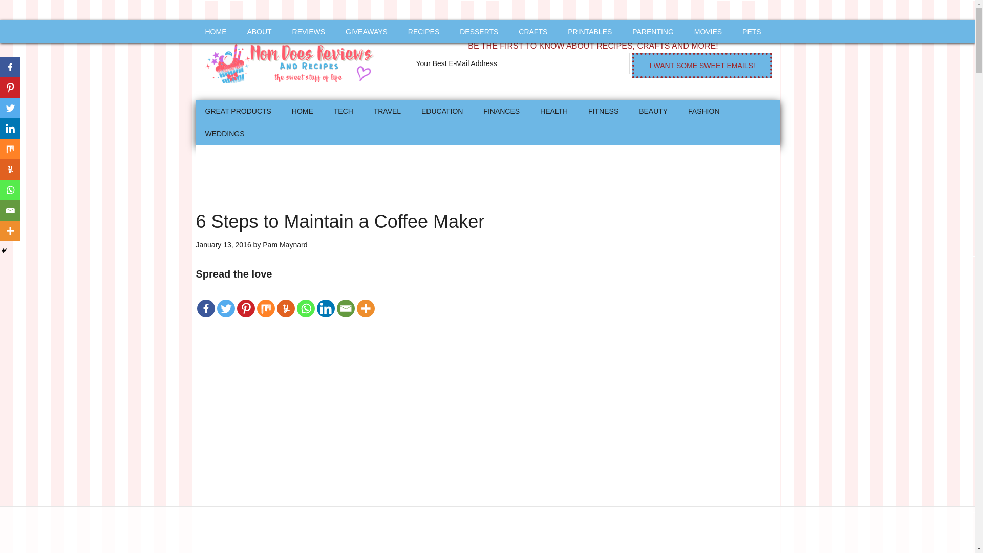 The width and height of the screenshot is (983, 553). What do you see at coordinates (367, 32) in the screenshot?
I see `Giveaways` at bounding box center [367, 32].